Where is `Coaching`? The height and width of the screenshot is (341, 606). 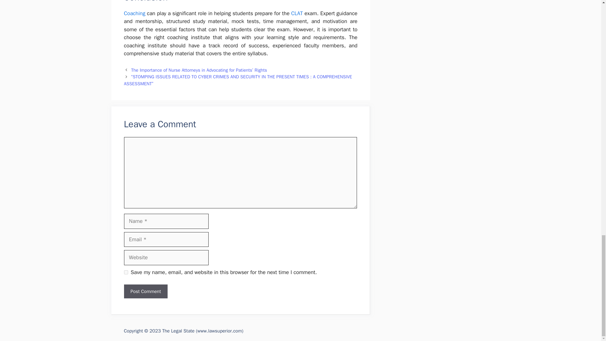
Coaching is located at coordinates (134, 13).